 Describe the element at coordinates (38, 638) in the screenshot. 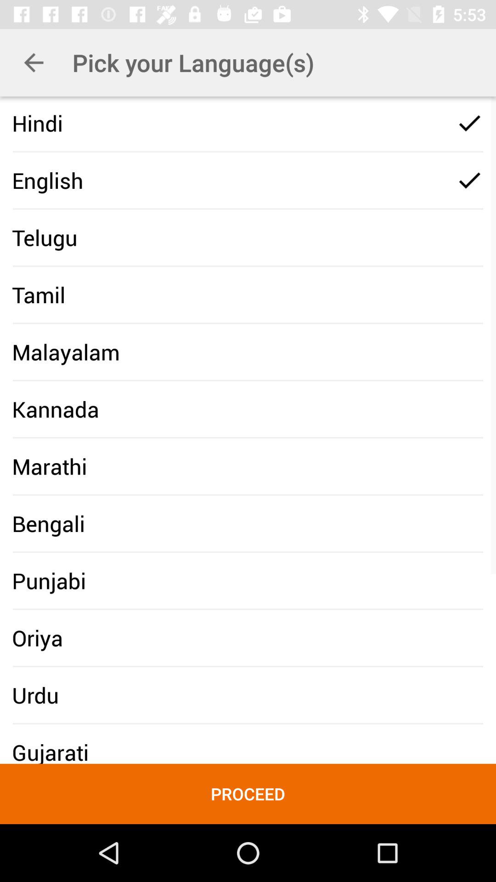

I see `flip to the oriya` at that location.